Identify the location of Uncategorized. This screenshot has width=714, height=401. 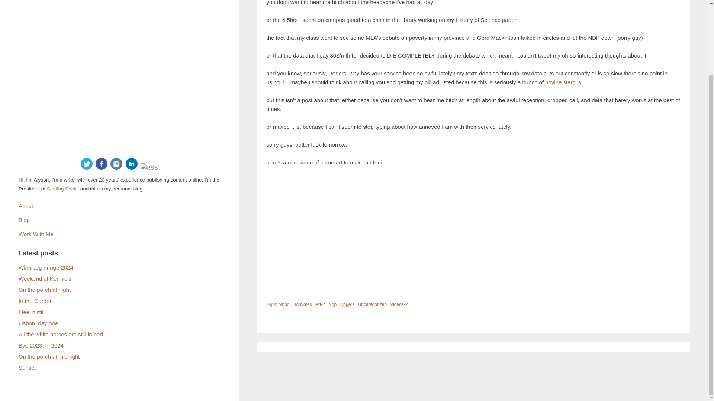
(373, 304).